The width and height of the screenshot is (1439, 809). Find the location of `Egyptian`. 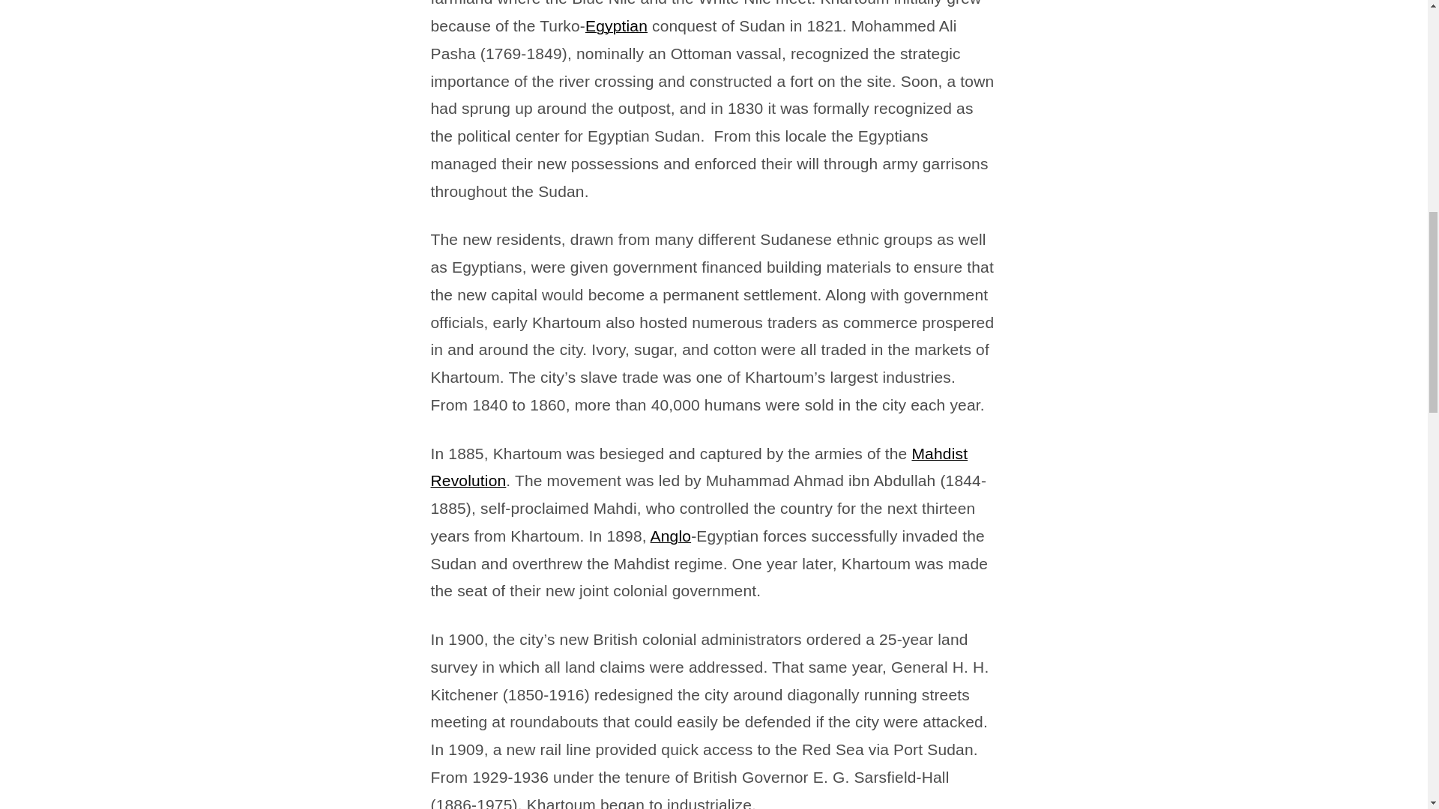

Egyptian is located at coordinates (616, 25).